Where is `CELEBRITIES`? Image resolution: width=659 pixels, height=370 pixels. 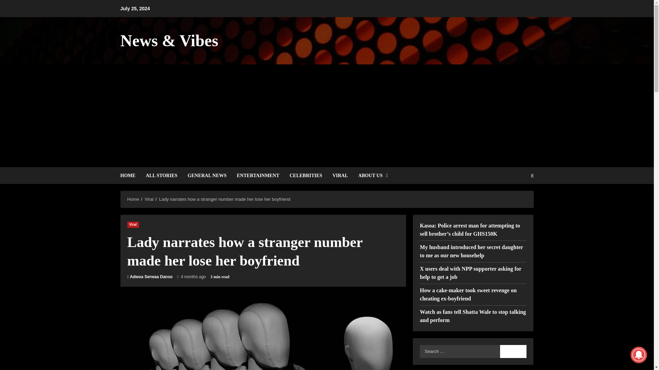
CELEBRITIES is located at coordinates (306, 175).